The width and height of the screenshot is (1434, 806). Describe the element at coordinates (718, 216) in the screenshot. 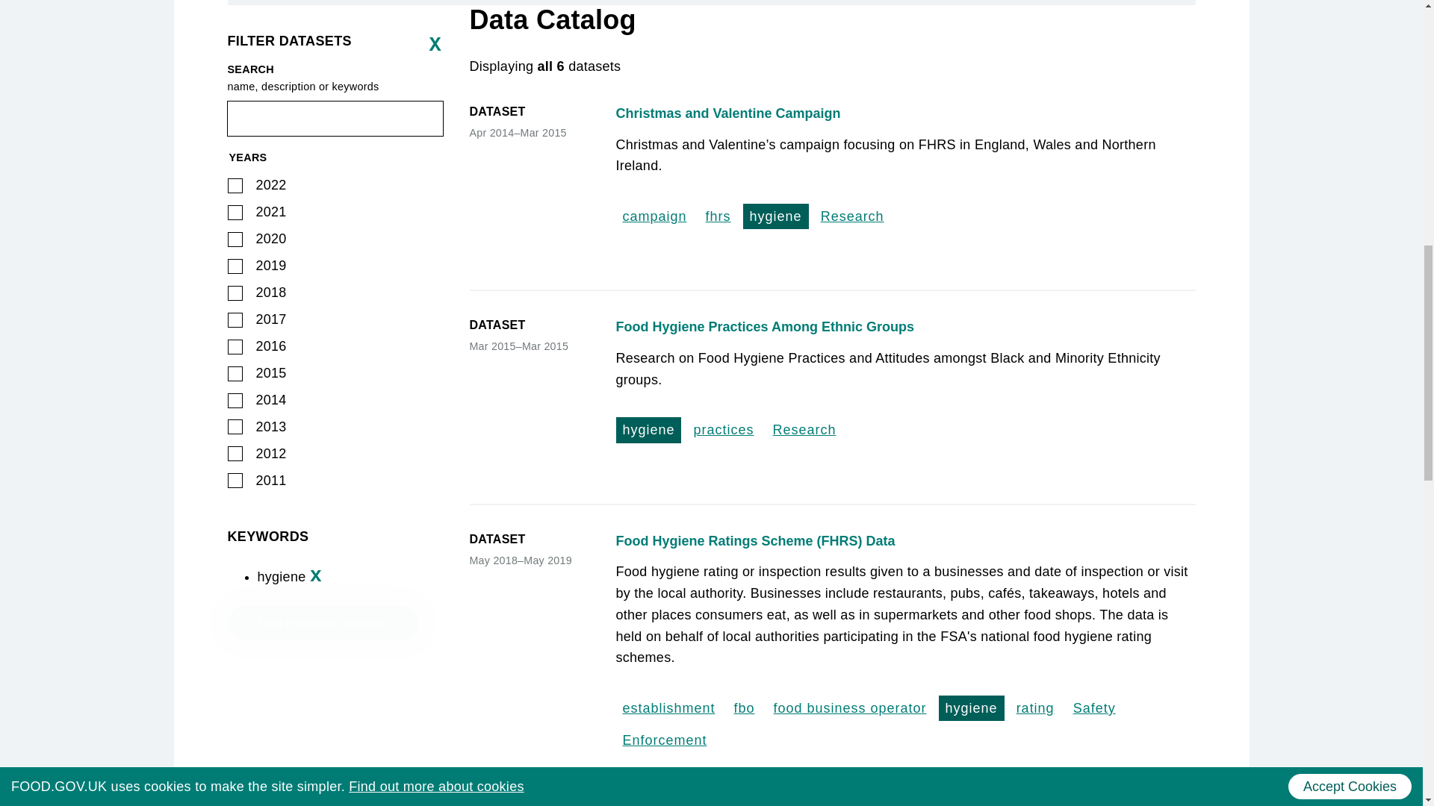

I see `fhrs` at that location.